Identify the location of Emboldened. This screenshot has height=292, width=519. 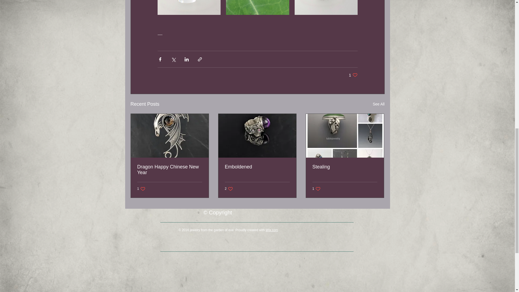
(257, 167).